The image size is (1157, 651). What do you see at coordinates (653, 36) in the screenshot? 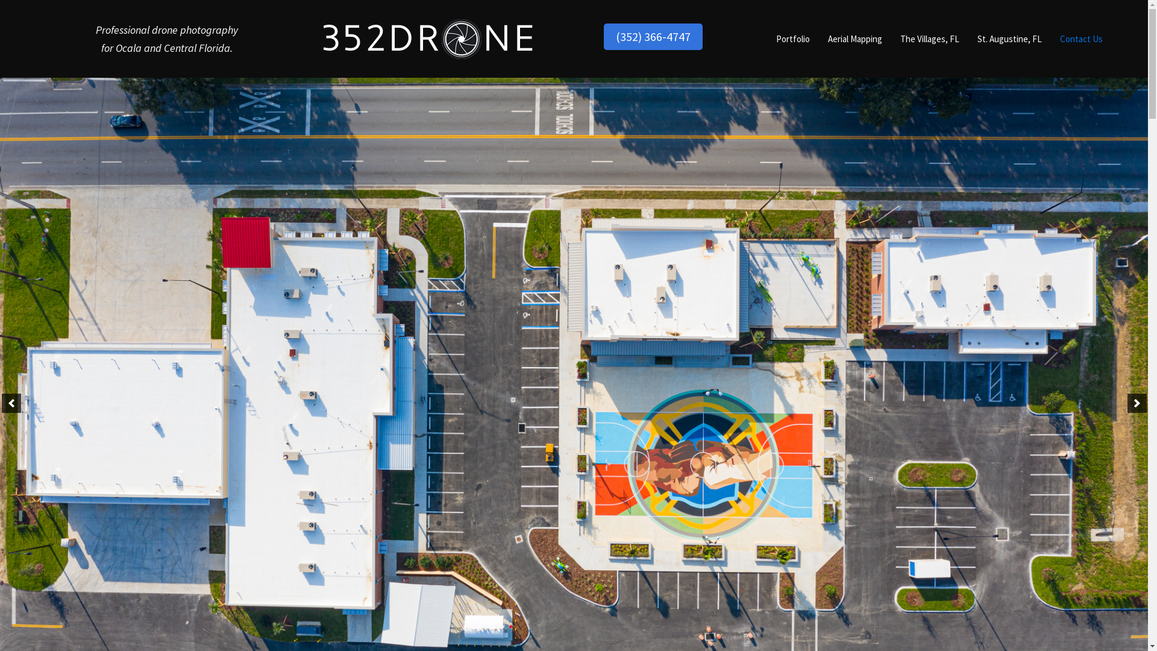
I see `(352) 366-4747` at bounding box center [653, 36].